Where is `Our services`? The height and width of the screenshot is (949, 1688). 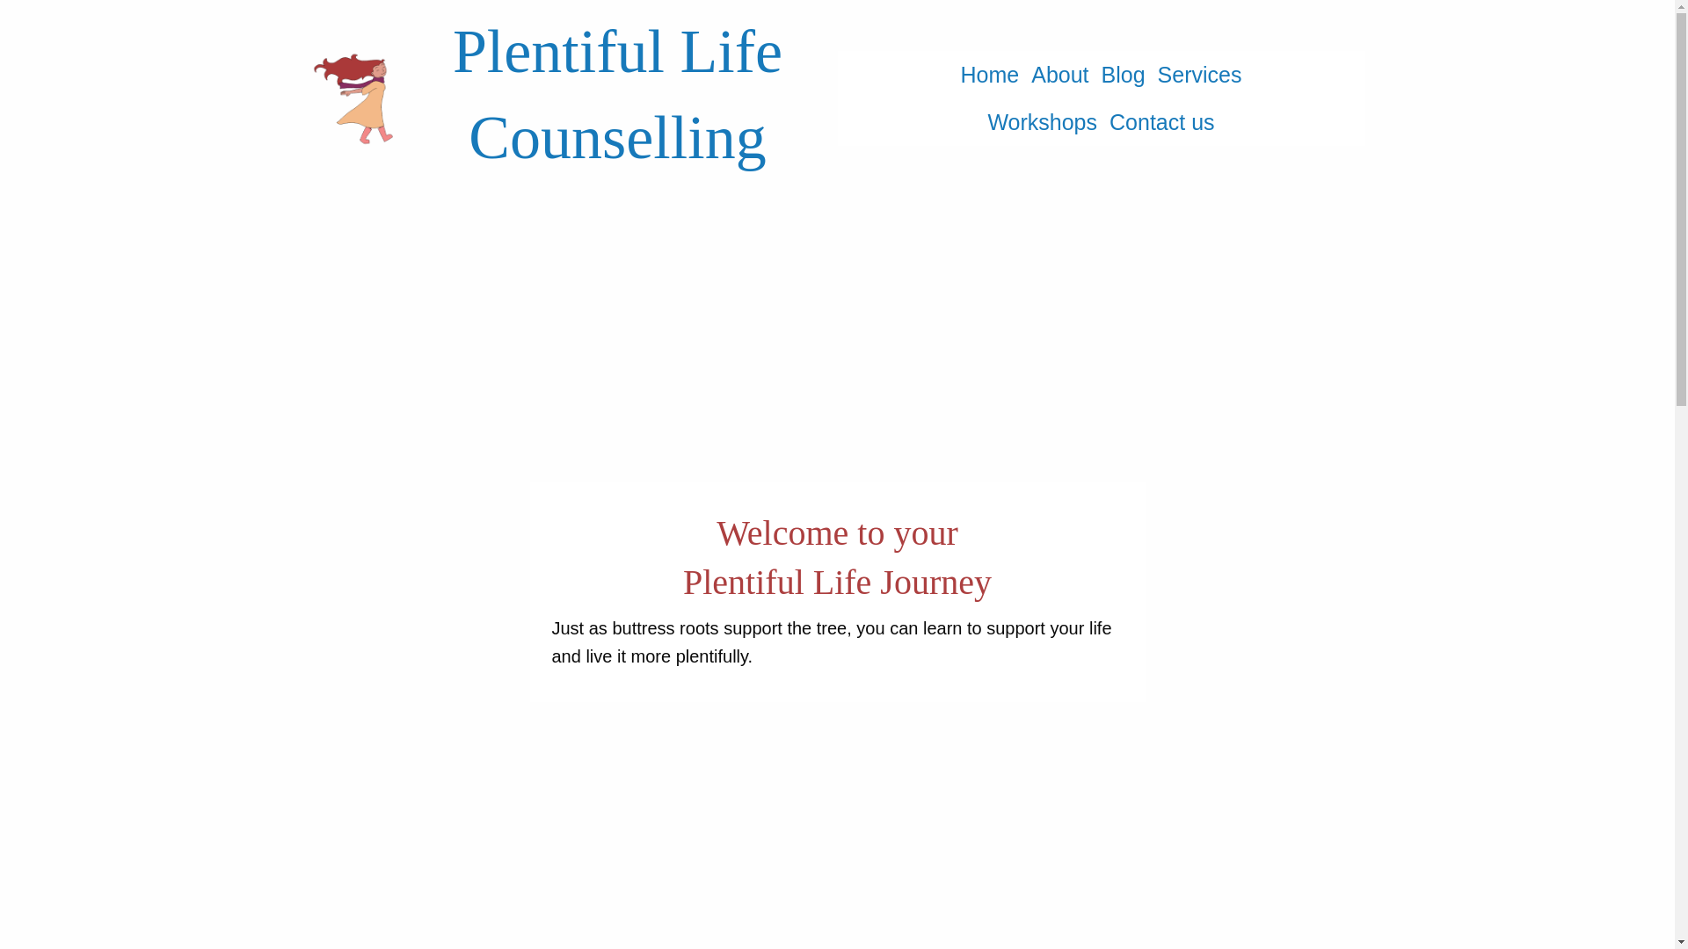
Our services is located at coordinates (1199, 75).